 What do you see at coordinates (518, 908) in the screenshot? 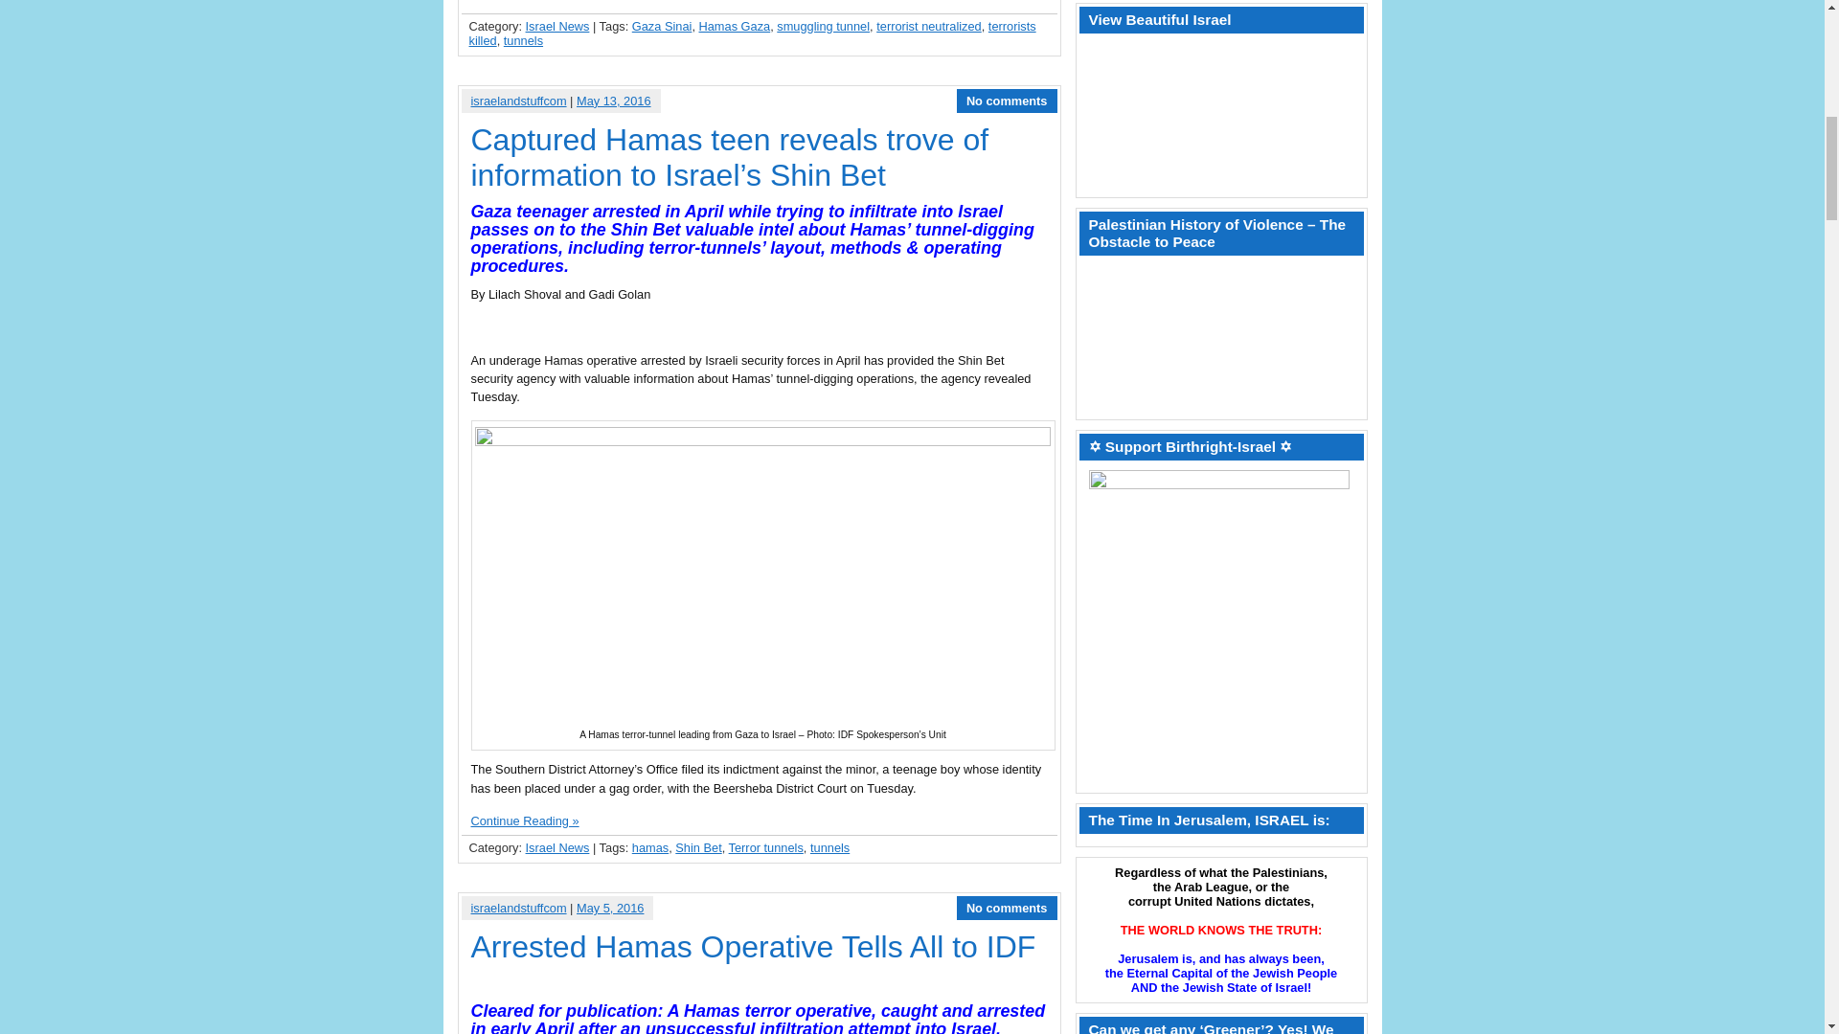
I see `Posts by israelandstuffcom` at bounding box center [518, 908].